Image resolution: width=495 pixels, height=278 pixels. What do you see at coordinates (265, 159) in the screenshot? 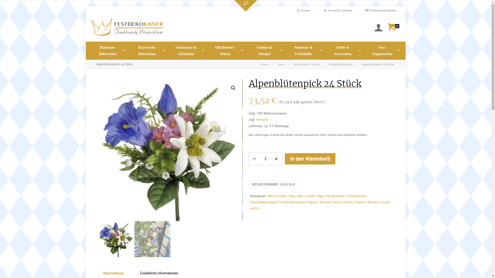
I see `Menge` at bounding box center [265, 159].